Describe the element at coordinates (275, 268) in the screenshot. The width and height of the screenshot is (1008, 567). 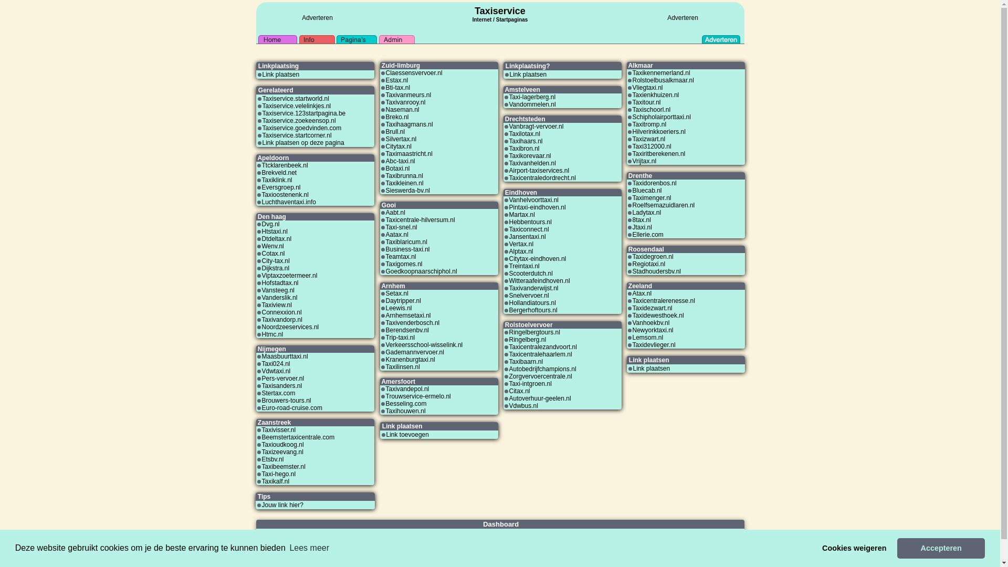
I see `Dijkstra.nl` at that location.